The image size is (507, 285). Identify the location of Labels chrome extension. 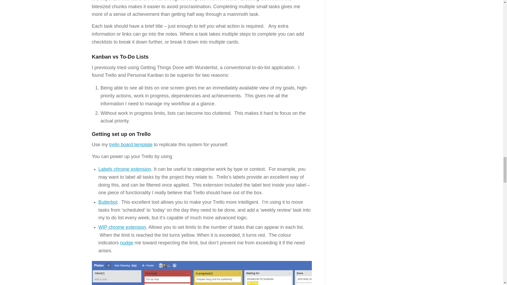
(125, 169).